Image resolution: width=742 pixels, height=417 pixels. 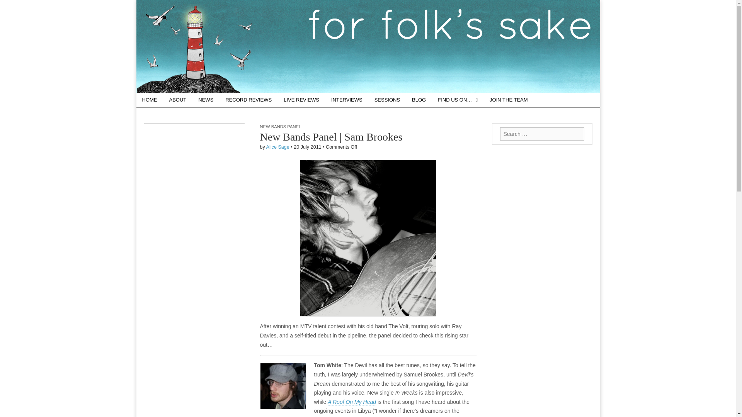 I want to click on INTERVIEWS, so click(x=347, y=100).